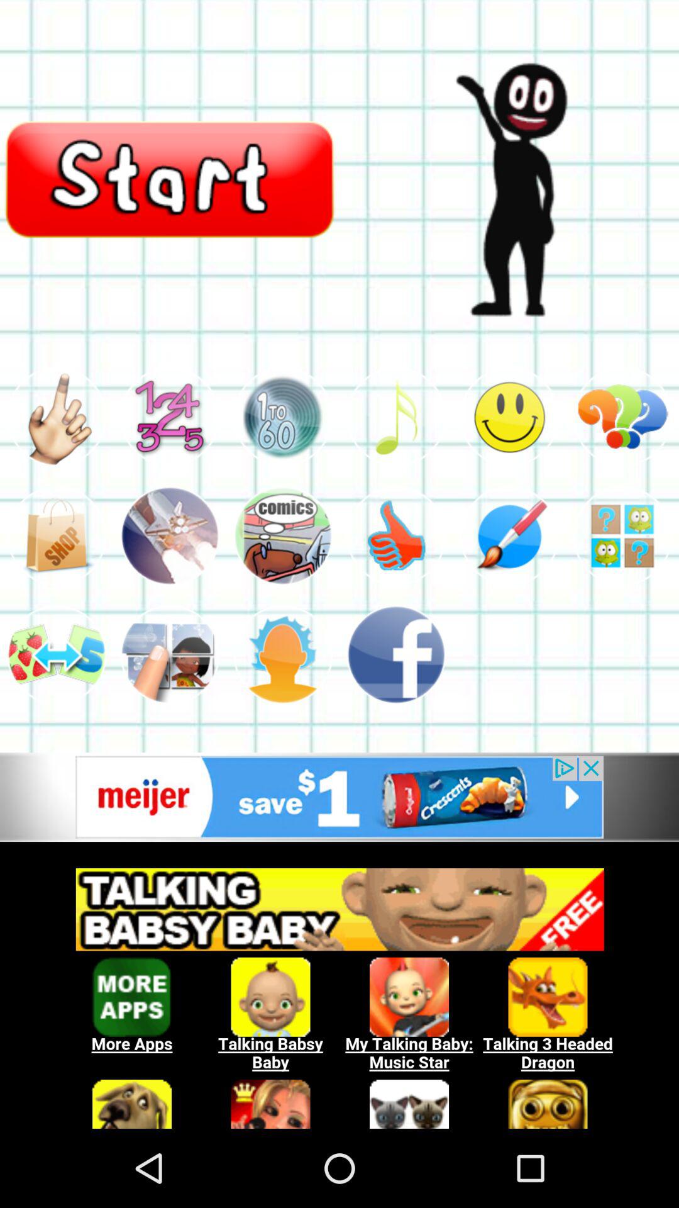  What do you see at coordinates (57, 536) in the screenshot?
I see `button to choose icon` at bounding box center [57, 536].